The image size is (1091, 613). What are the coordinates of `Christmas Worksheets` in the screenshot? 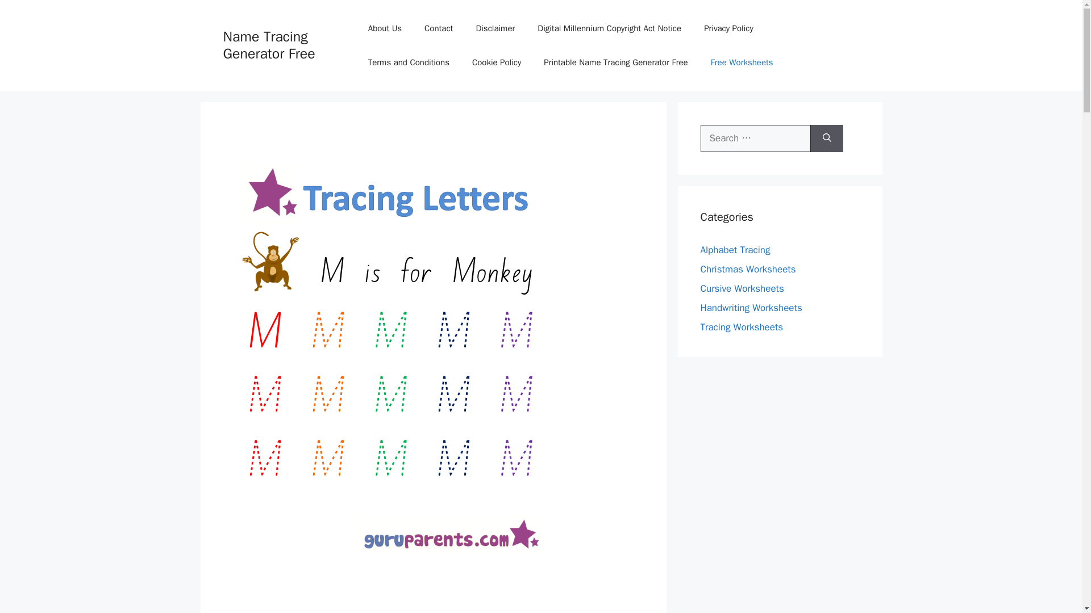 It's located at (748, 269).